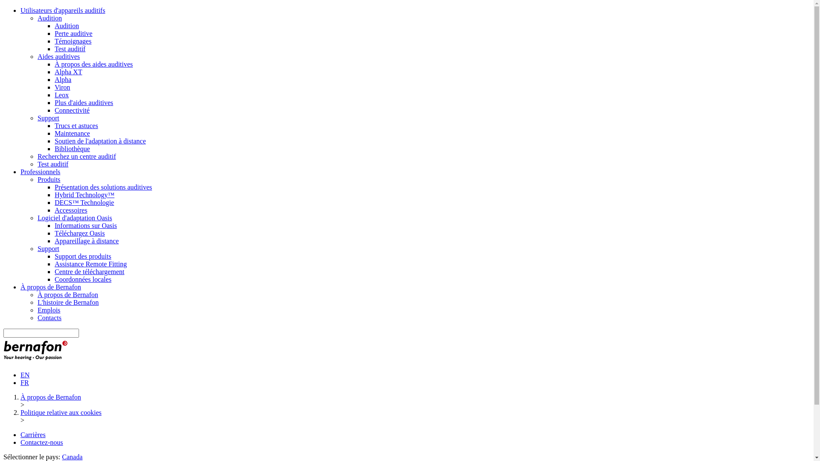 This screenshot has height=461, width=820. I want to click on Professionnels, so click(40, 172).